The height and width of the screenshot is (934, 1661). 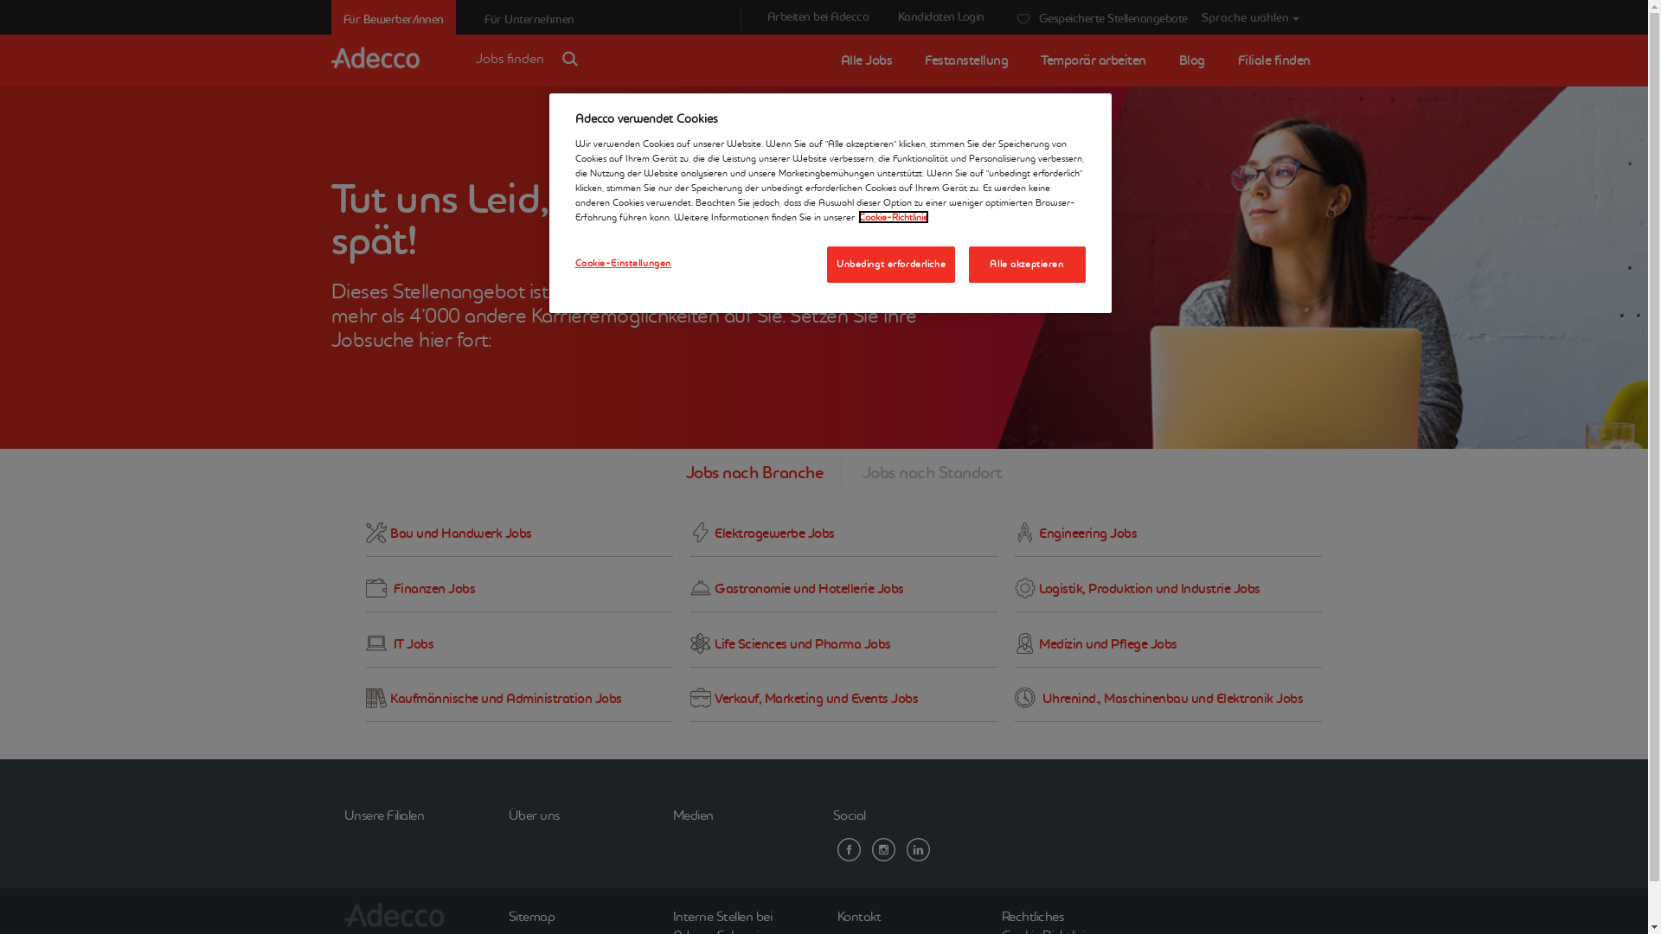 I want to click on Arbeiten bei Adecco, so click(x=818, y=16).